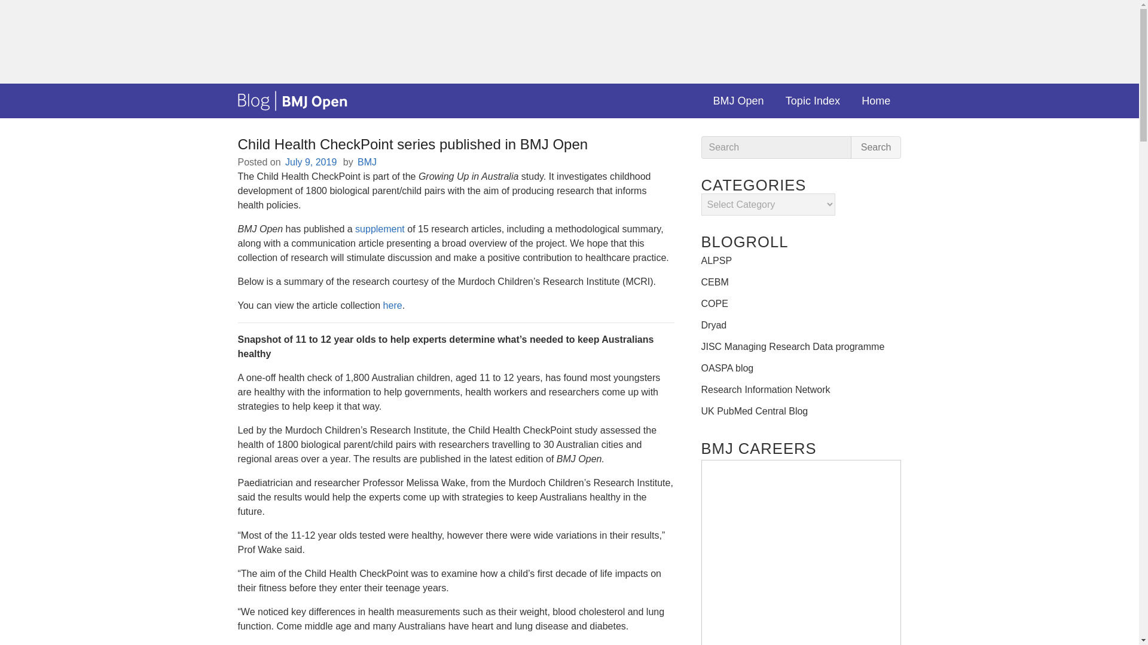 The width and height of the screenshot is (1148, 645). Describe the element at coordinates (875, 147) in the screenshot. I see `Search` at that location.